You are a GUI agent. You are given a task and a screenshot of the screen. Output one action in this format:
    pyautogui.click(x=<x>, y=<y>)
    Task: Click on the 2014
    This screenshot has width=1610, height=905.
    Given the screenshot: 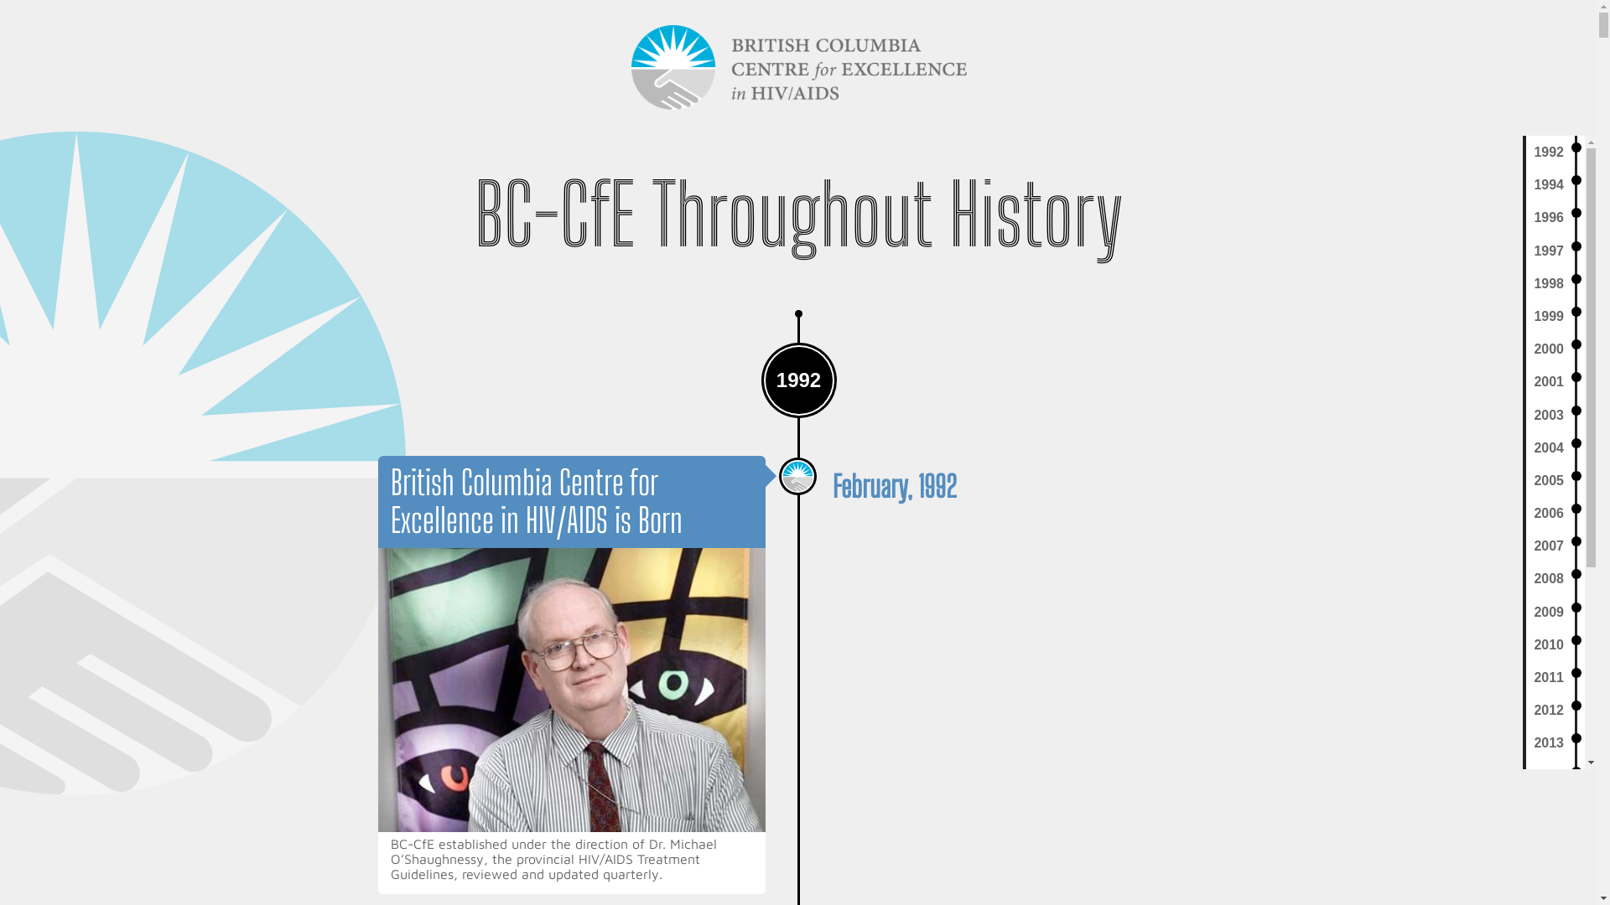 What is the action you would take?
    pyautogui.click(x=1555, y=776)
    